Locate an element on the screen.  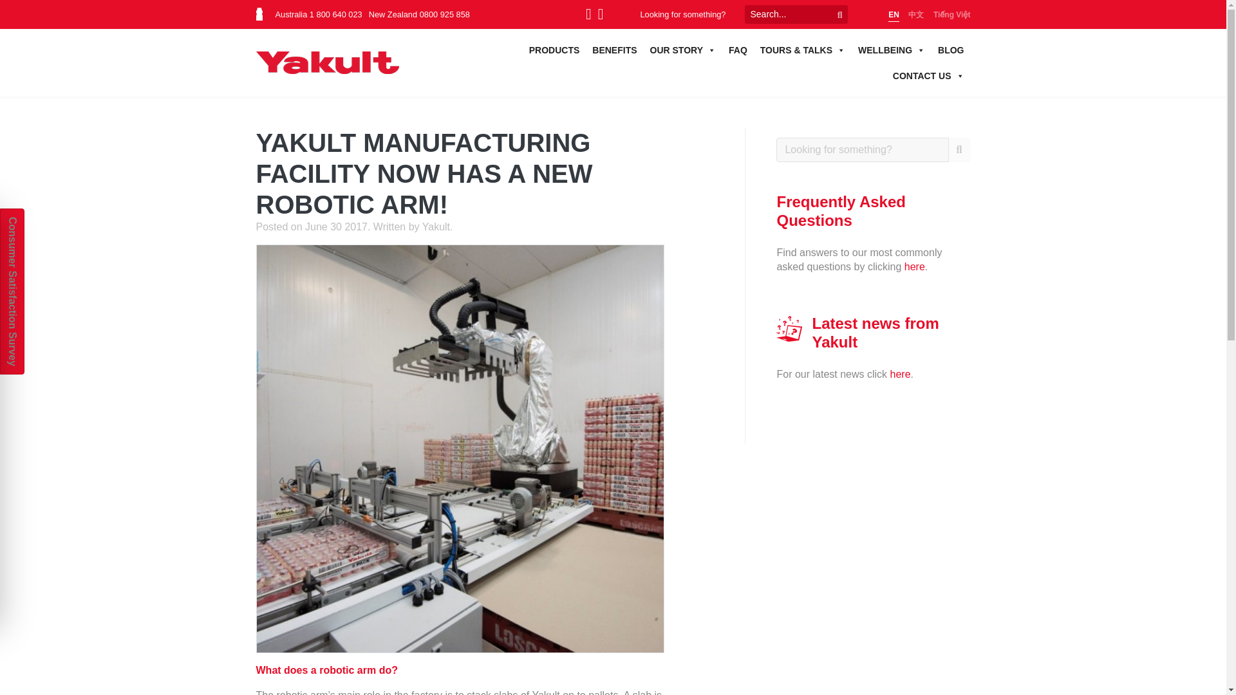
BENEFITS is located at coordinates (614, 50).